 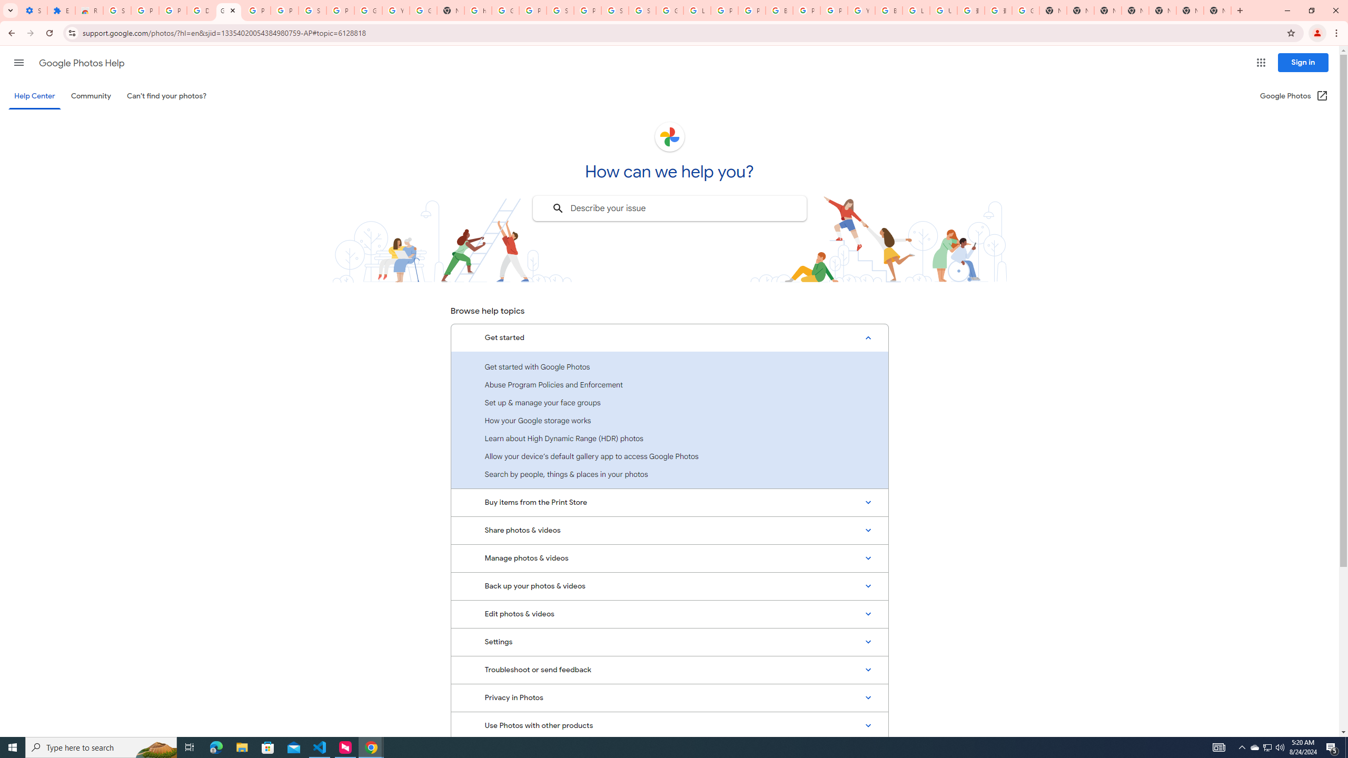 What do you see at coordinates (313, 11) in the screenshot?
I see `Sign in - Google Accounts` at bounding box center [313, 11].